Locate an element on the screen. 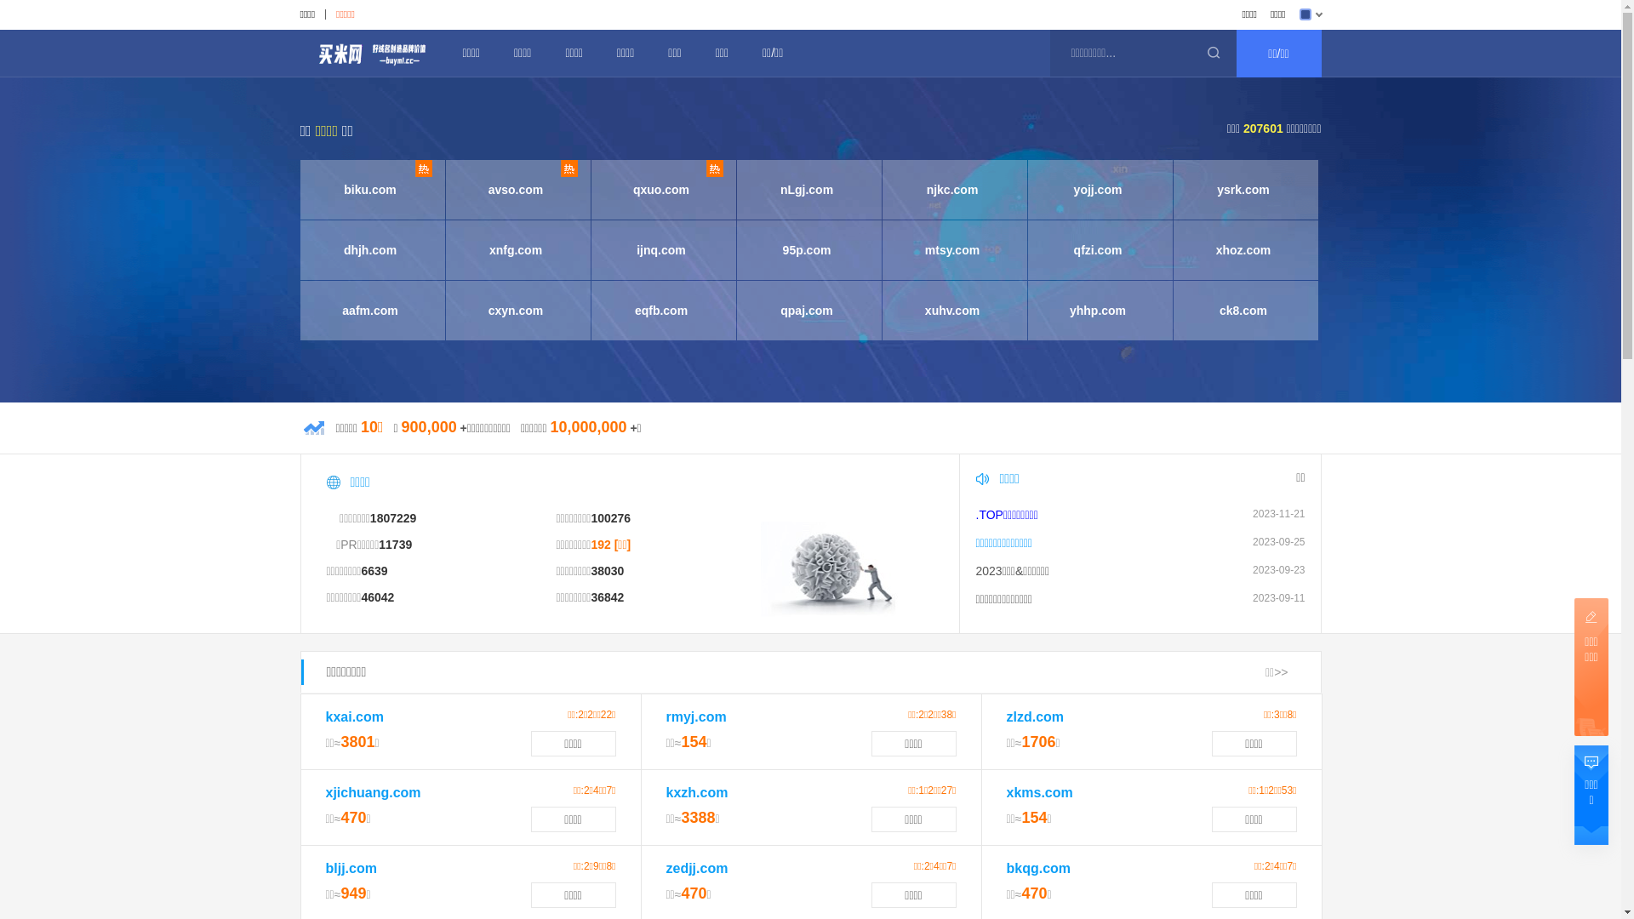 The height and width of the screenshot is (919, 1634). ck8.com is located at coordinates (1243, 311).